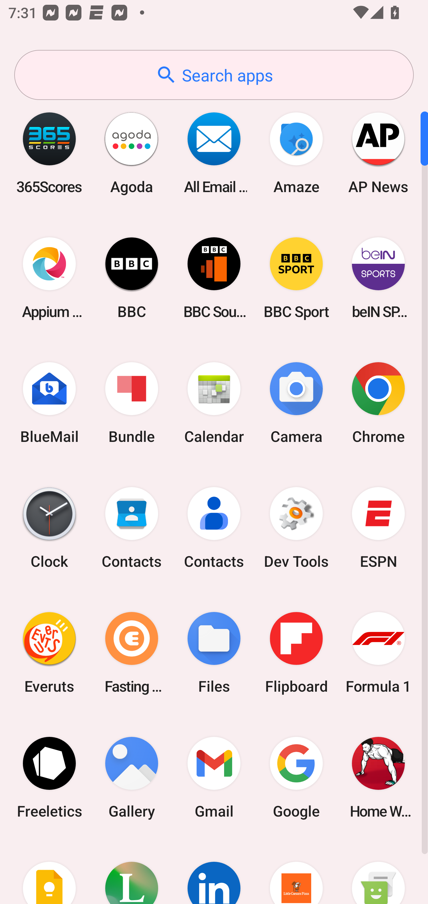 The height and width of the screenshot is (904, 428). What do you see at coordinates (214, 153) in the screenshot?
I see `All Email Connect` at bounding box center [214, 153].